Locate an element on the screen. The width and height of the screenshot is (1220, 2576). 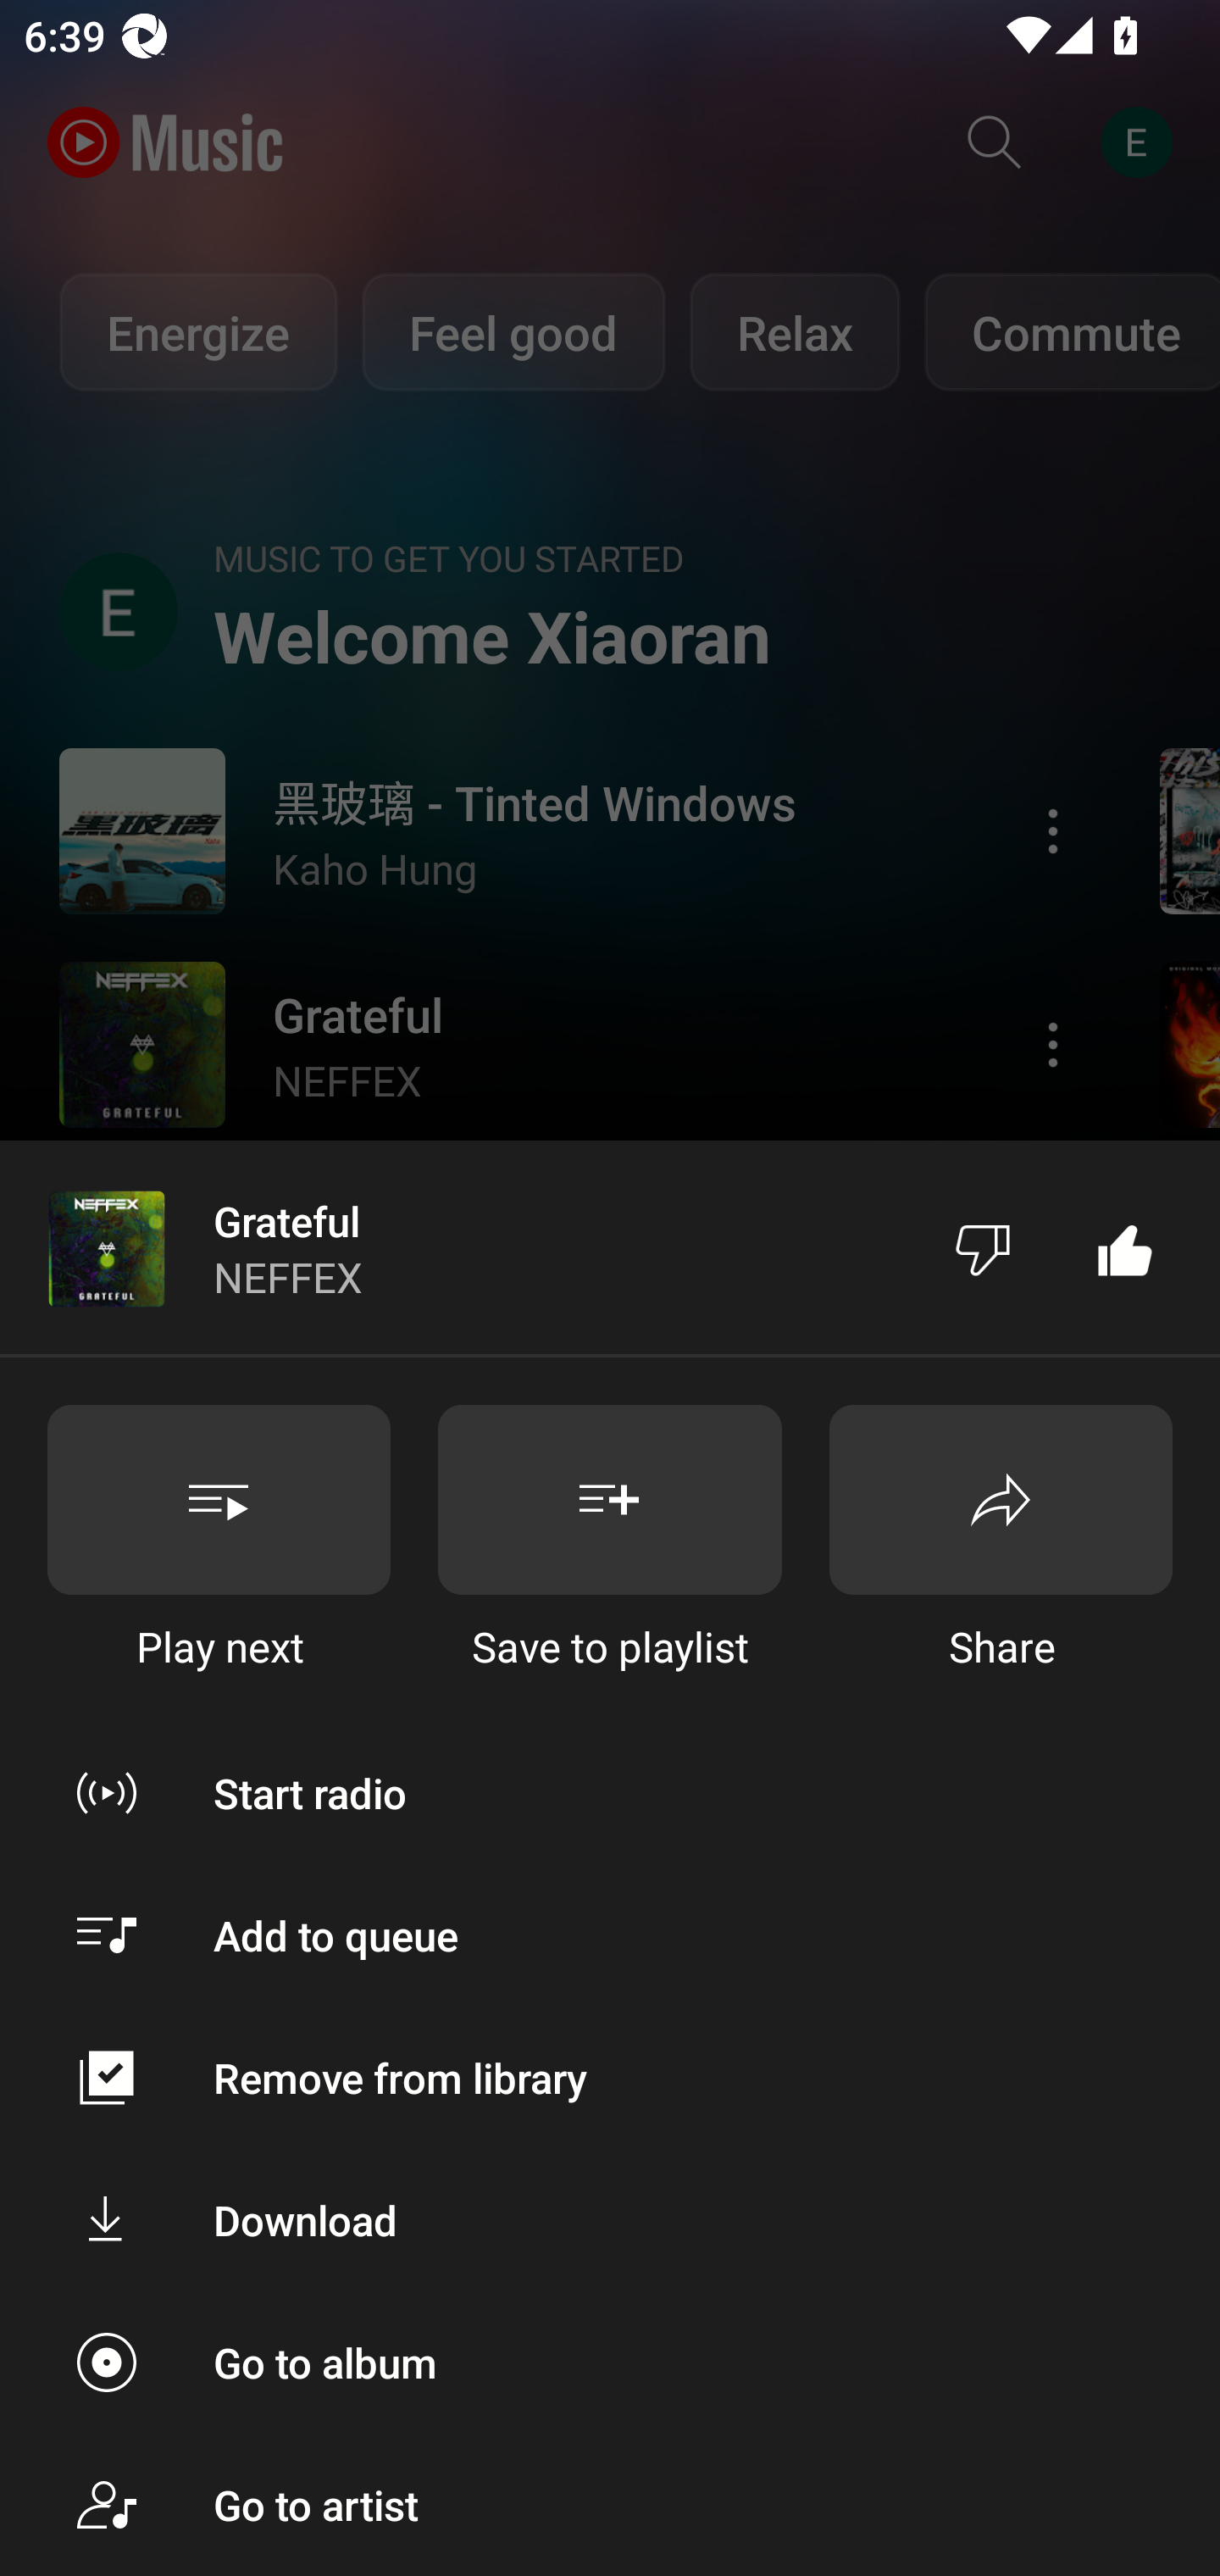
Download is located at coordinates (610, 2218).